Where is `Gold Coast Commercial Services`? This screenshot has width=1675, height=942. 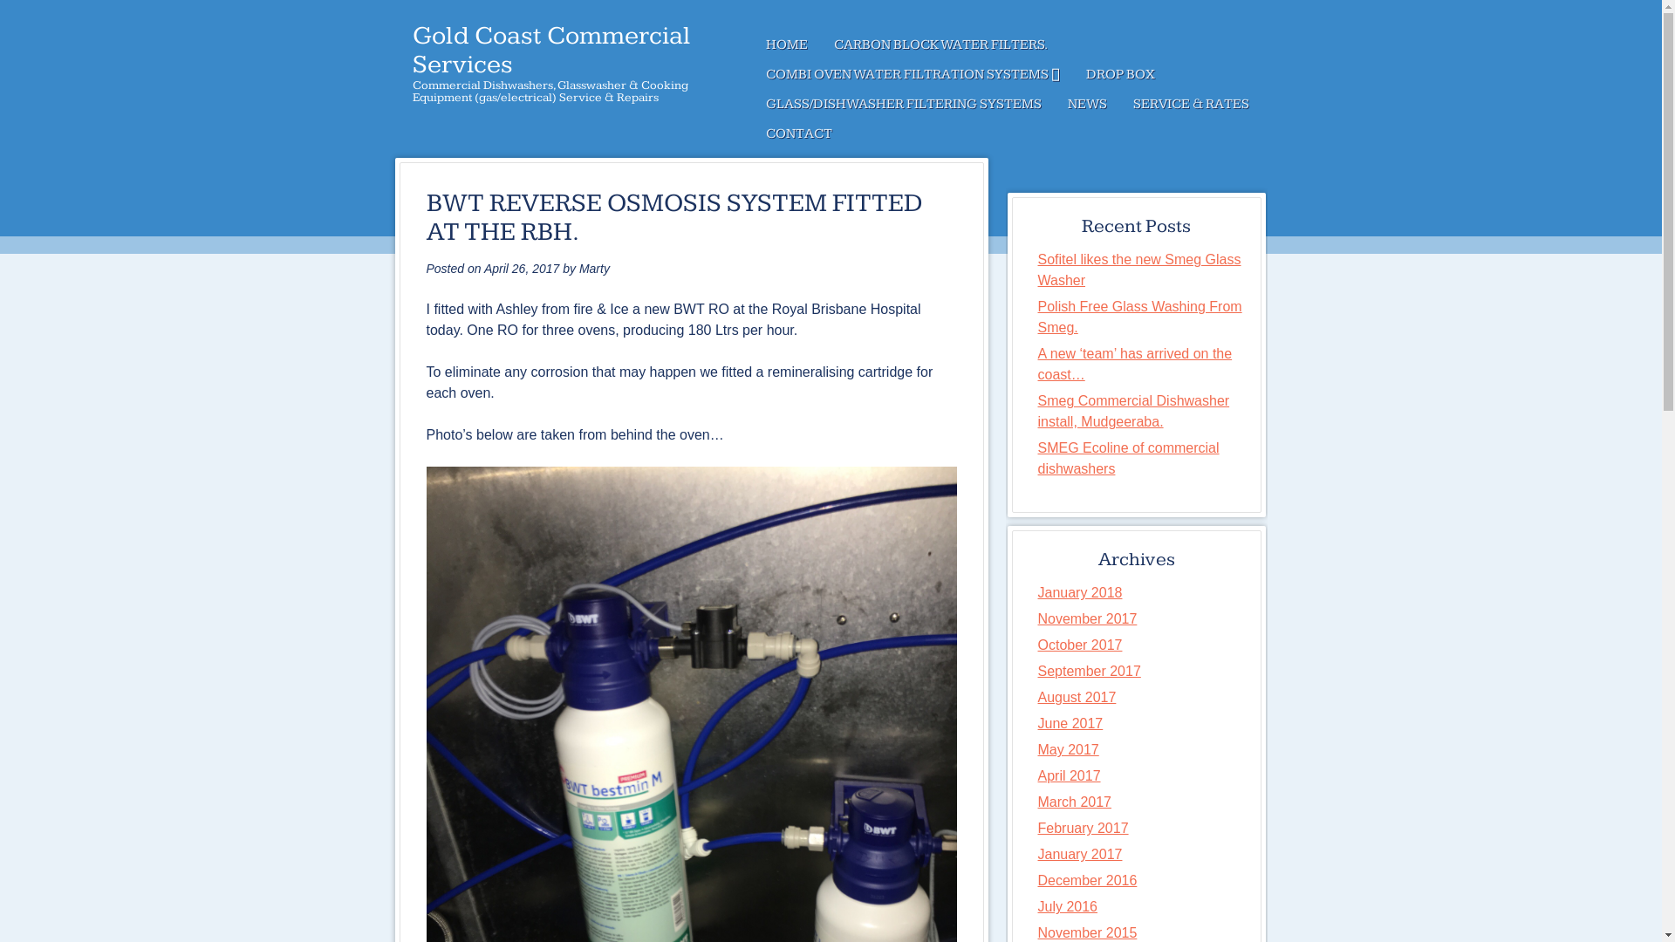
Gold Coast Commercial Services is located at coordinates (551, 51).